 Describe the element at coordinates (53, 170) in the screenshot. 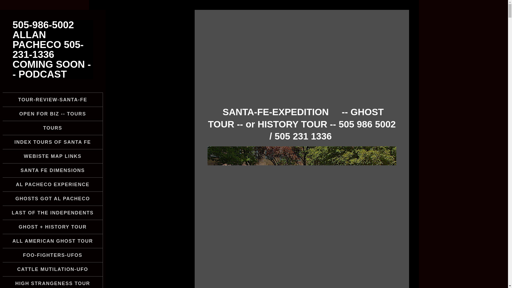

I see `SANTA FE DIMENSIONS` at that location.